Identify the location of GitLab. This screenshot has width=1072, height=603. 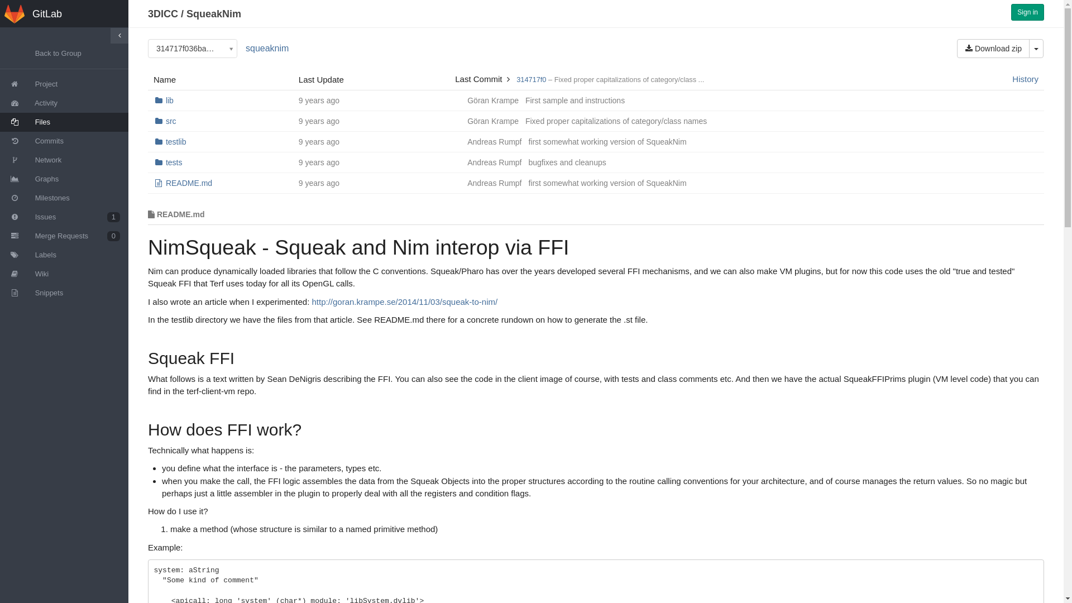
(64, 14).